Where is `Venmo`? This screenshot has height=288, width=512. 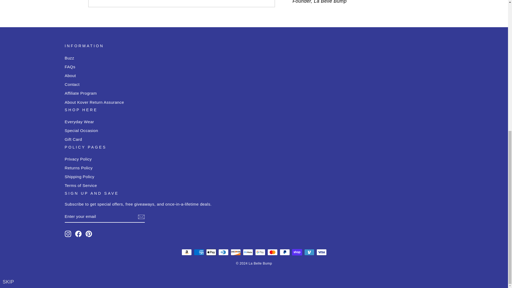
Venmo is located at coordinates (309, 252).